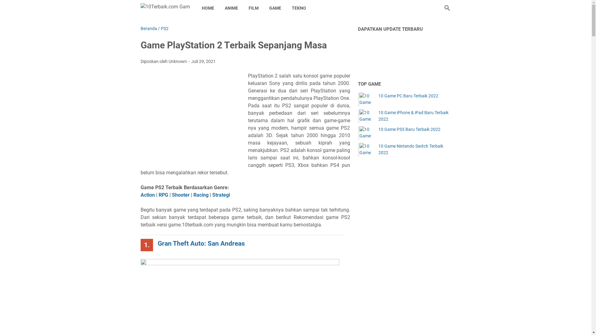  Describe the element at coordinates (299, 8) in the screenshot. I see `TEKNO` at that location.